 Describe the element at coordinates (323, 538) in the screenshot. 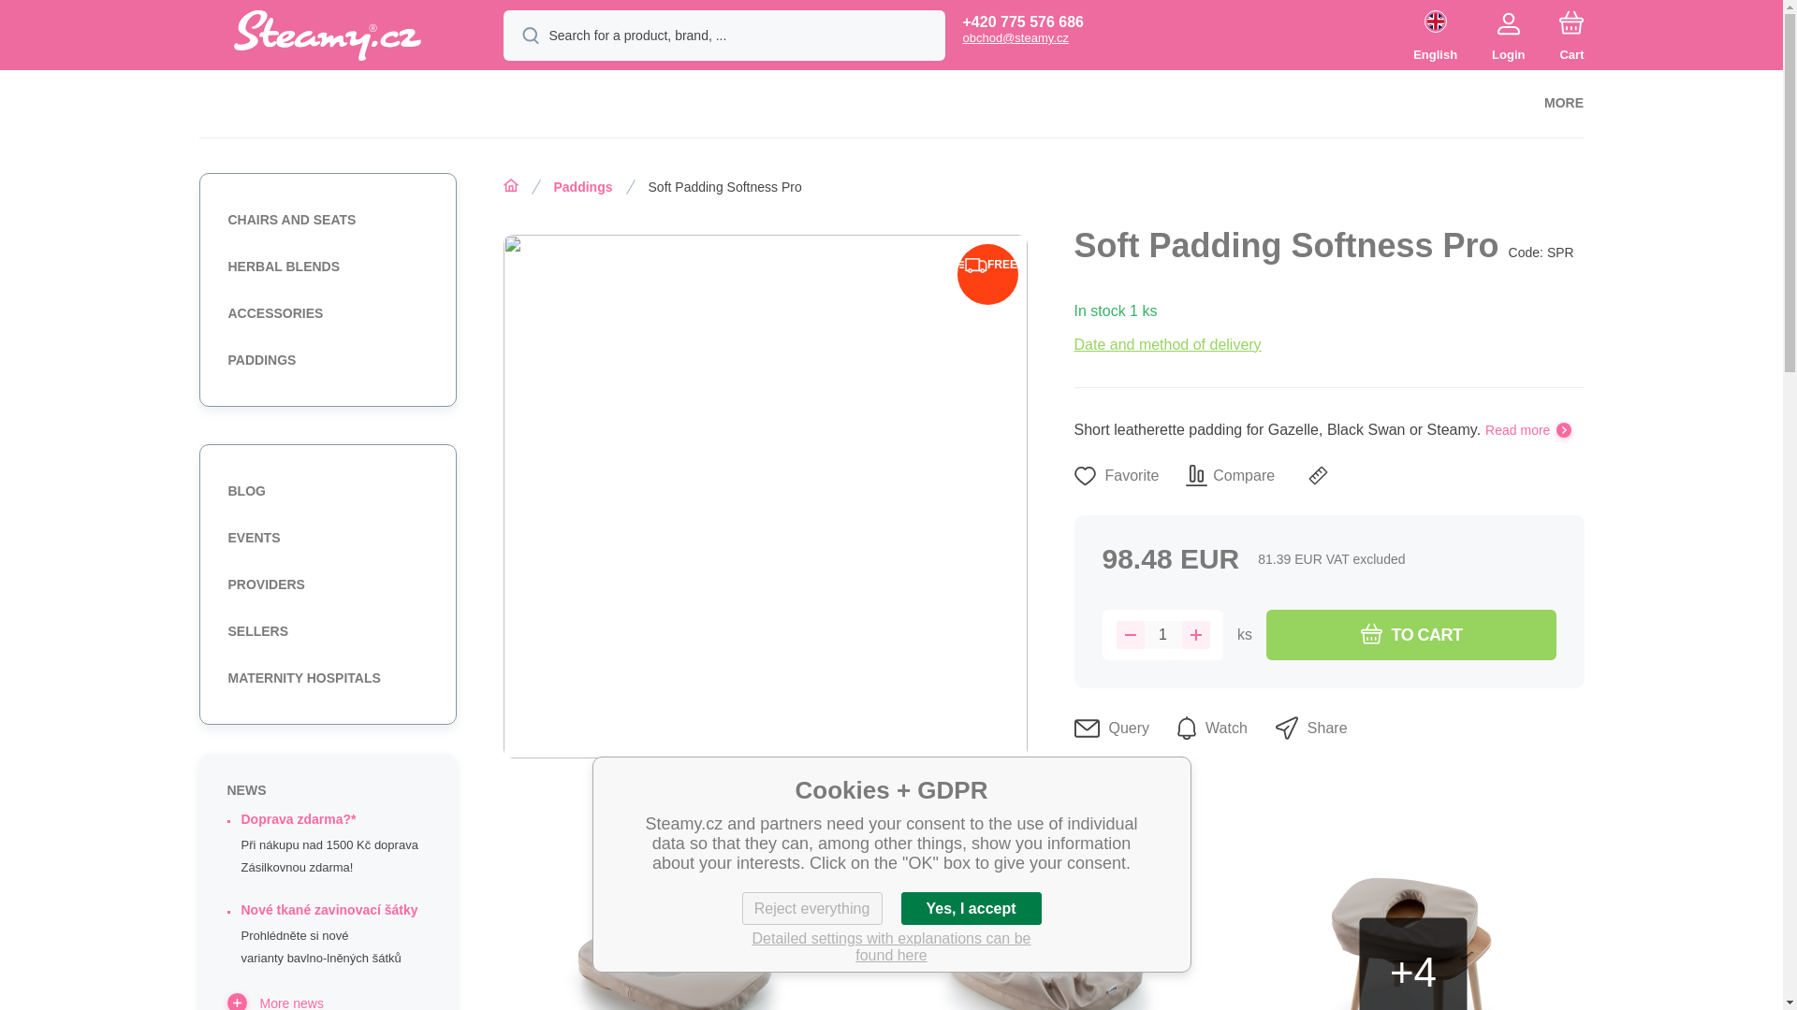

I see `EVENTS` at that location.